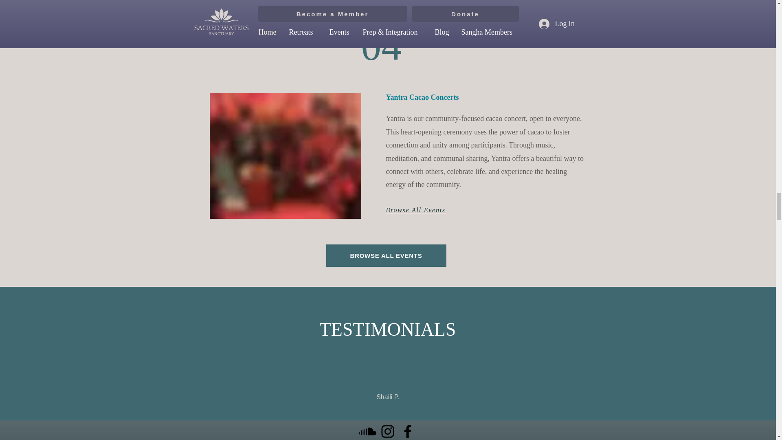  I want to click on Shaili P., so click(388, 397).